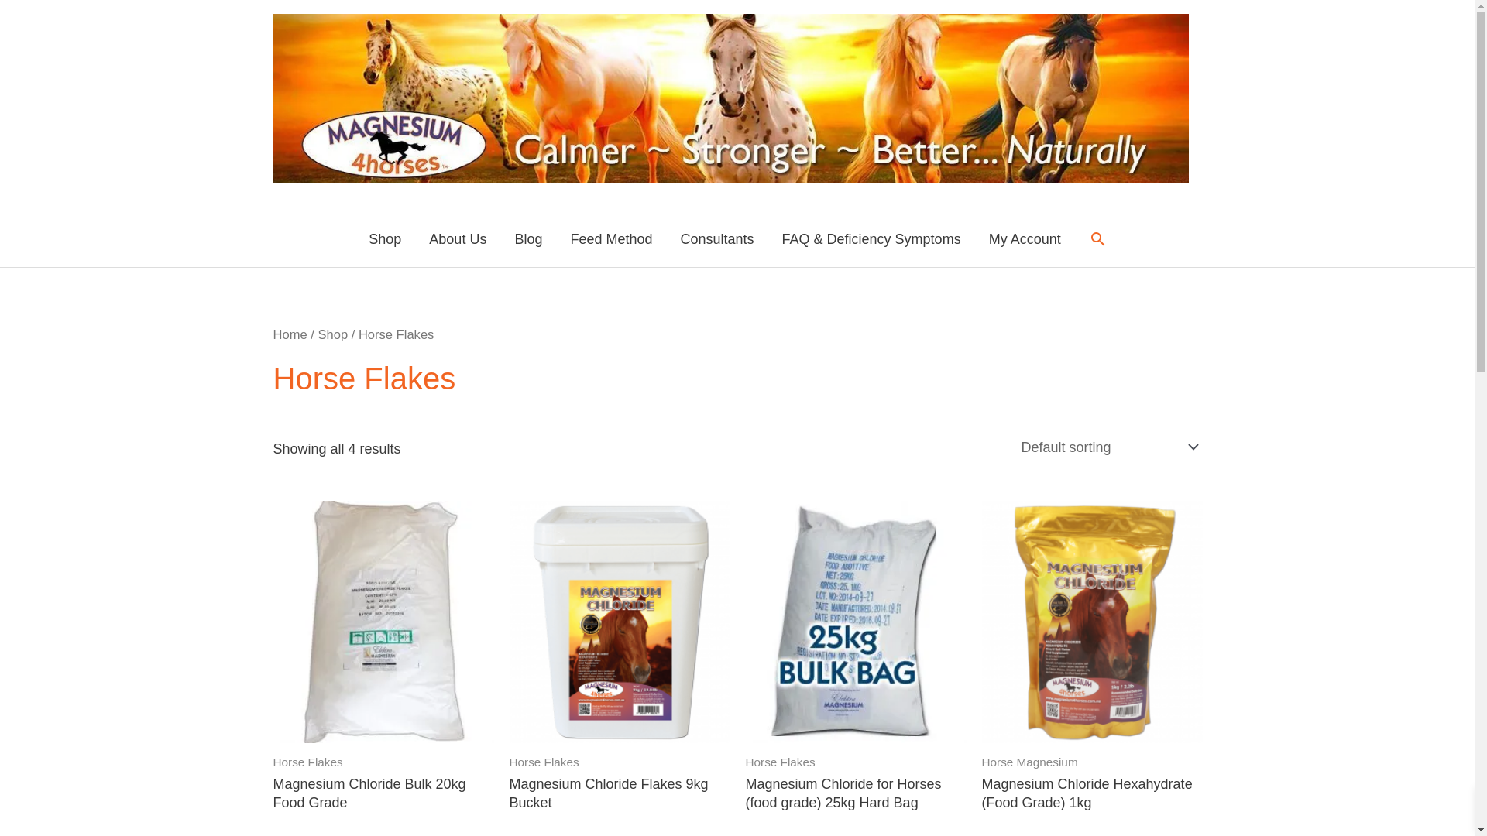 The height and width of the screenshot is (836, 1487). What do you see at coordinates (458, 239) in the screenshot?
I see `About Us` at bounding box center [458, 239].